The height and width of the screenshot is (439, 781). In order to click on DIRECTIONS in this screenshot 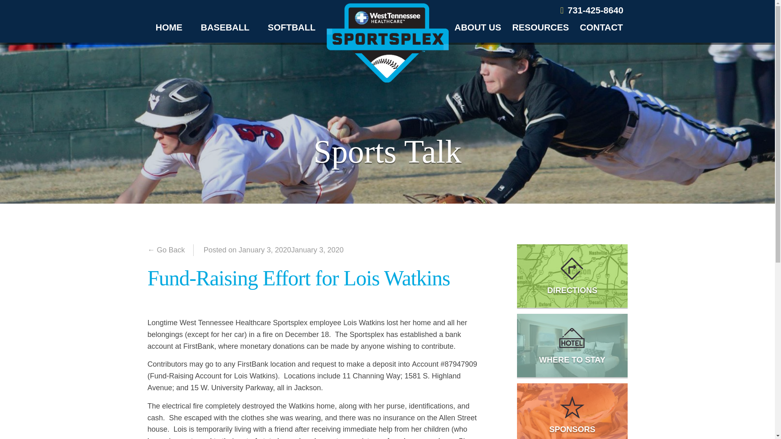, I will do `click(572, 276)`.